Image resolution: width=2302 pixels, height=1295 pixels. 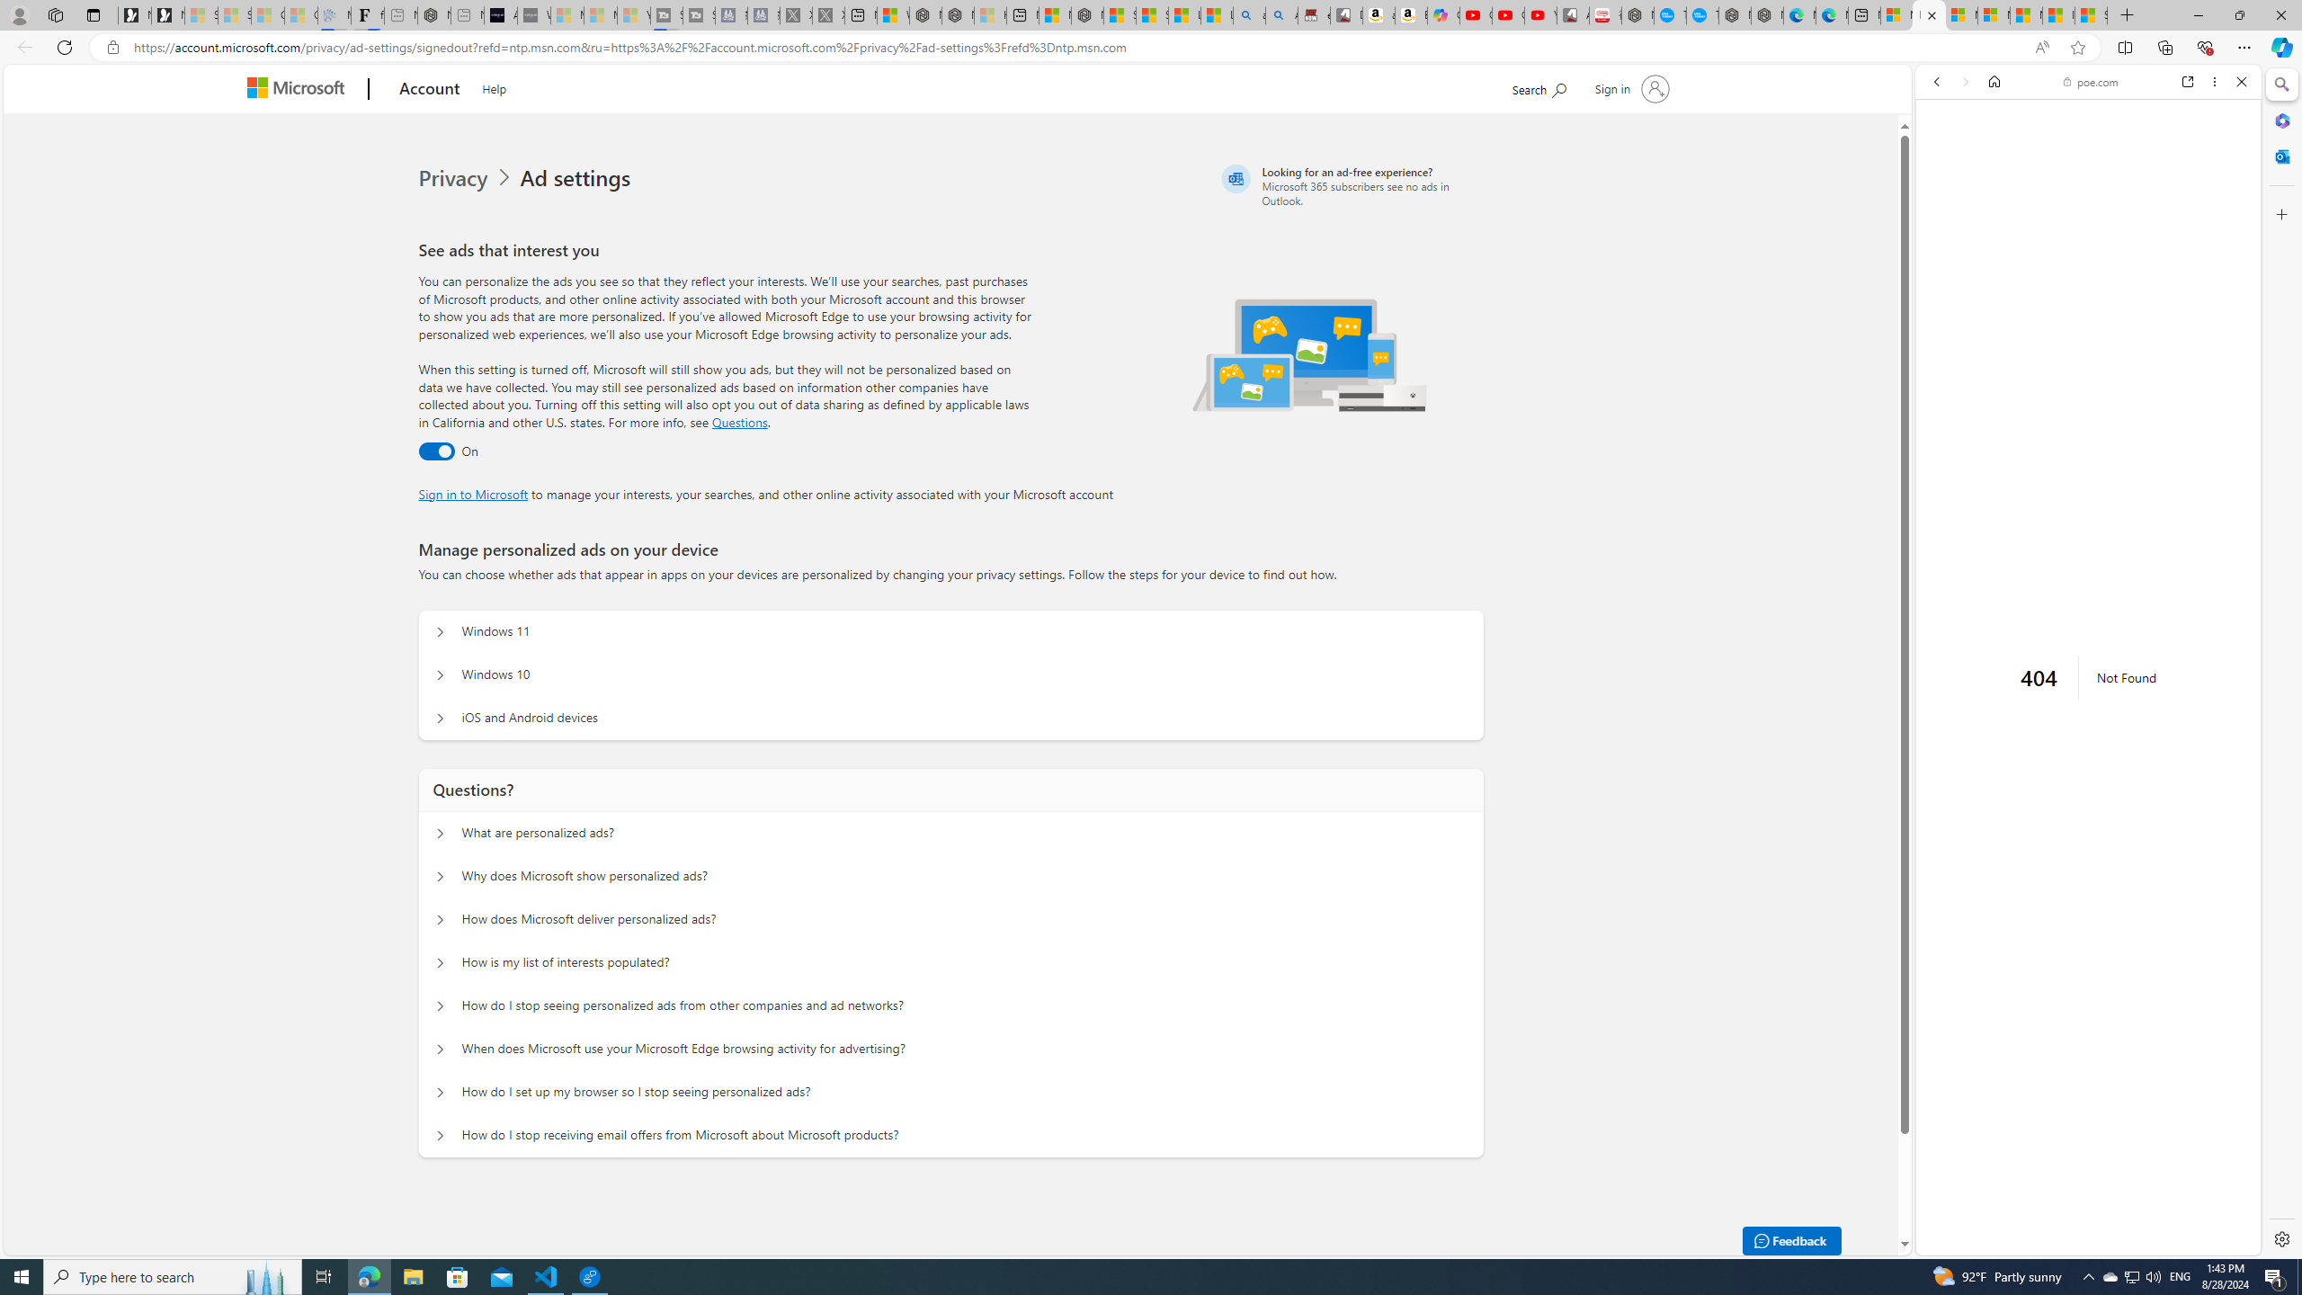 What do you see at coordinates (300, 90) in the screenshot?
I see `Microsoft` at bounding box center [300, 90].